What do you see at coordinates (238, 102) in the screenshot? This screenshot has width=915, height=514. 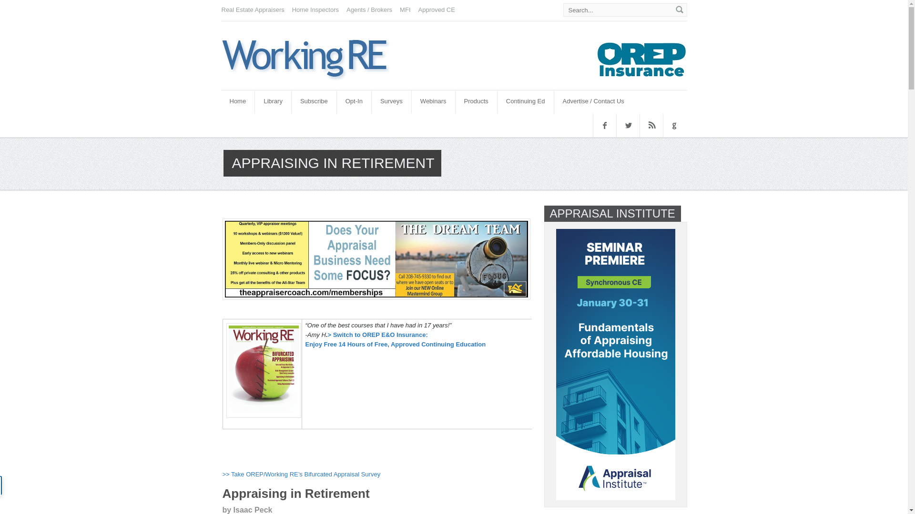 I see `Home` at bounding box center [238, 102].